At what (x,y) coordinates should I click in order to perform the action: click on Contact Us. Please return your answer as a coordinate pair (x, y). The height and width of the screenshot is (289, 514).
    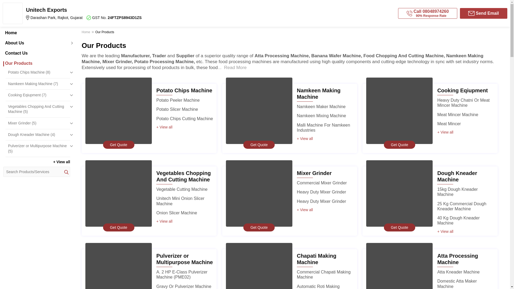
    Looking at the image, I should click on (36, 53).